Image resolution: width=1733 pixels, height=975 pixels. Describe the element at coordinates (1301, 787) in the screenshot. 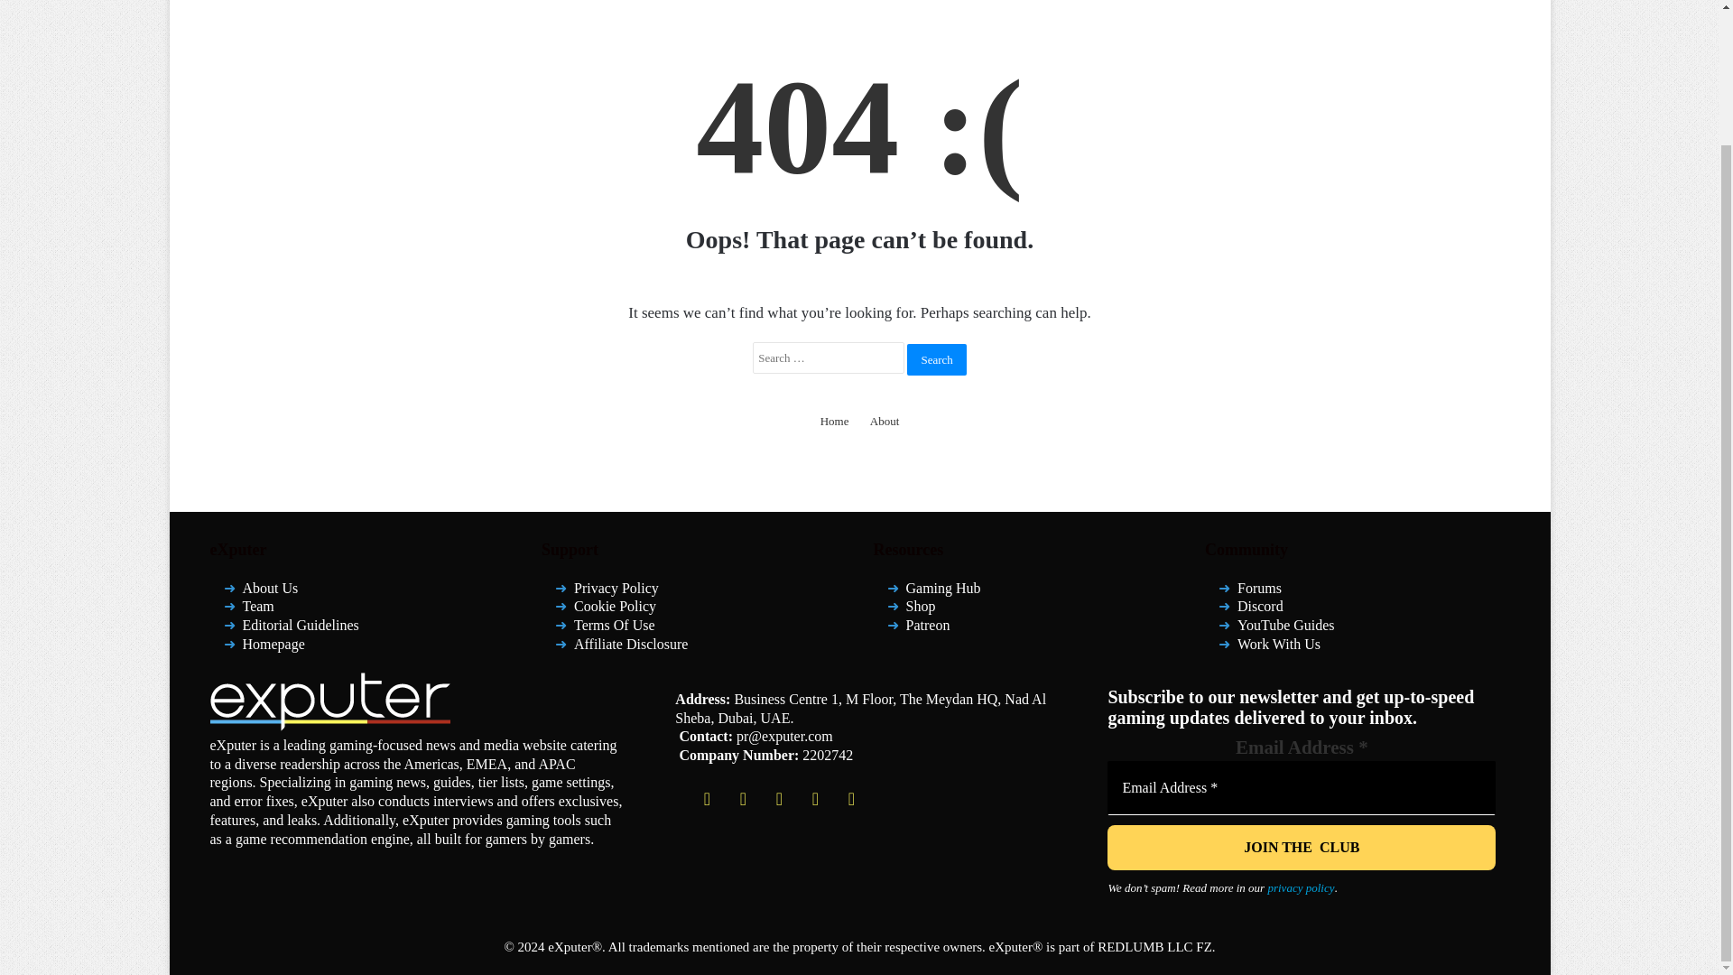

I see `Email Address` at that location.